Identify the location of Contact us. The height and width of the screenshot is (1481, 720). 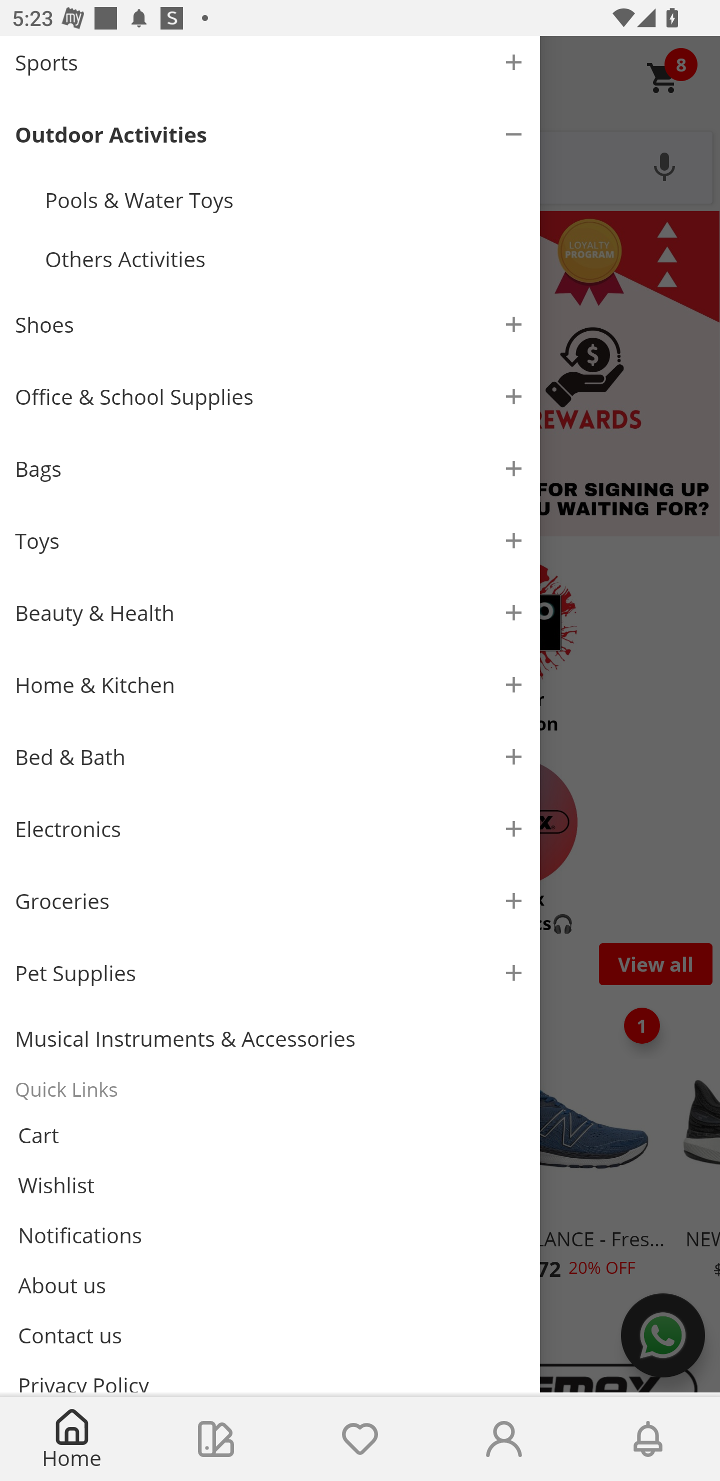
(270, 1336).